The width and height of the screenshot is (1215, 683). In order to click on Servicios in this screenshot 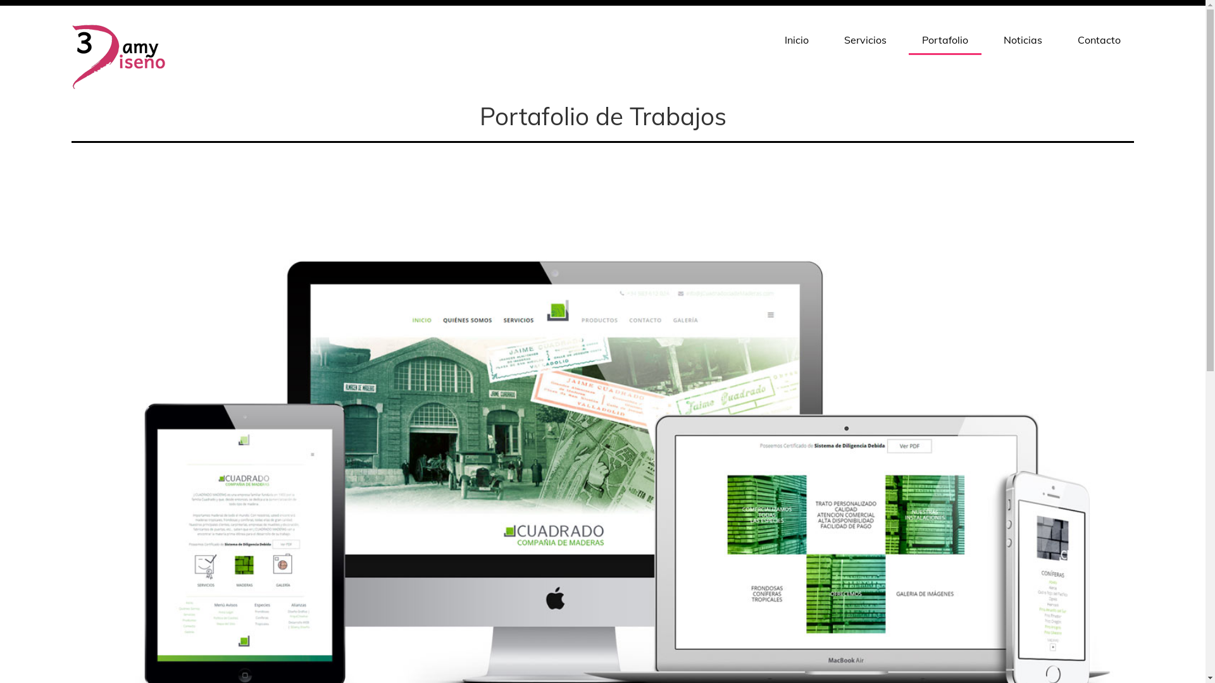, I will do `click(866, 40)`.